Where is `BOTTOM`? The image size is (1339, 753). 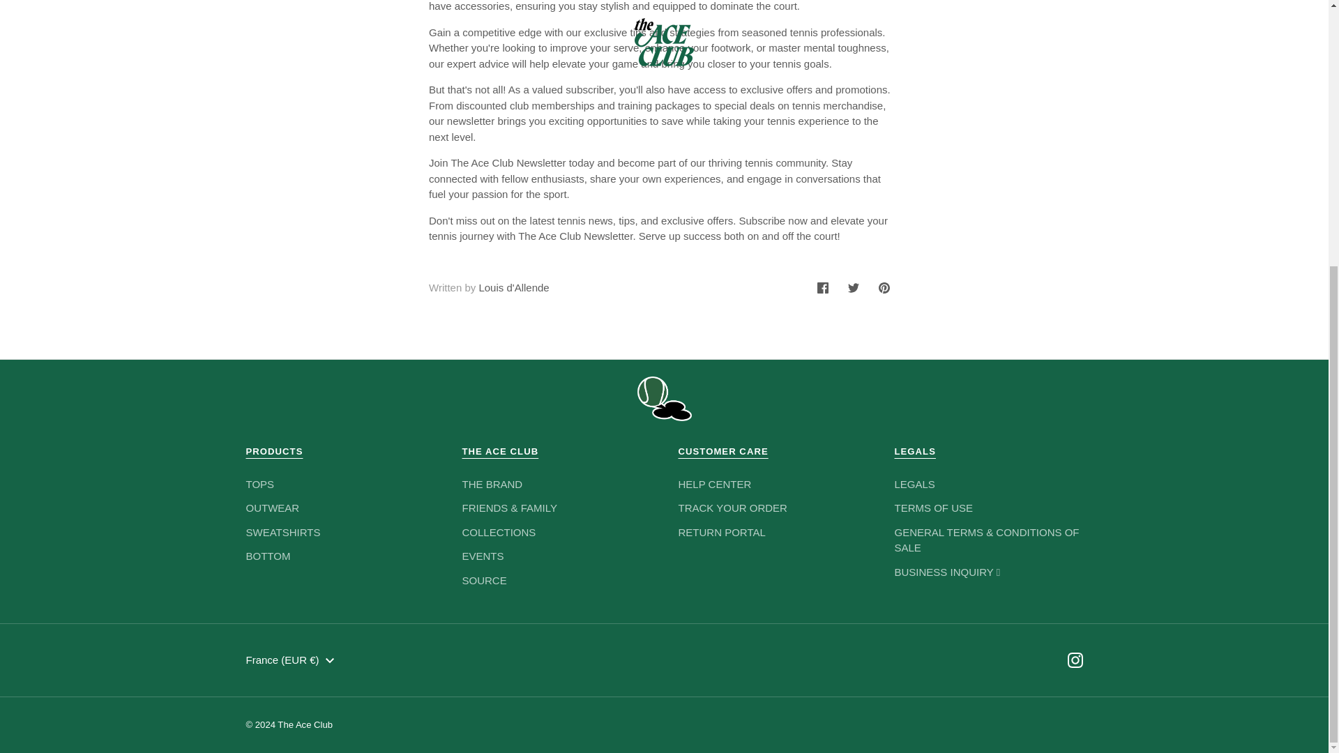 BOTTOM is located at coordinates (268, 556).